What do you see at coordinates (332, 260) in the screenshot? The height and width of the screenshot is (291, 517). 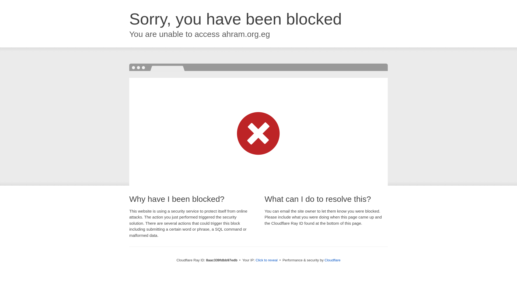 I see `Cloudflare` at bounding box center [332, 260].